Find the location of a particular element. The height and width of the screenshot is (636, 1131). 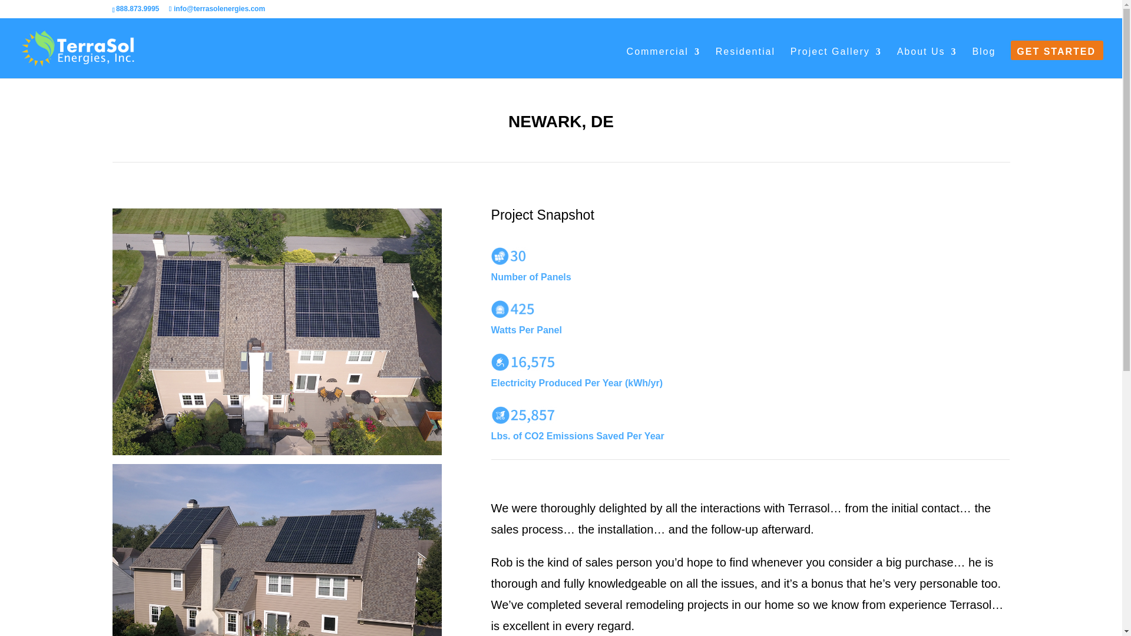

25857-co2 is located at coordinates (523, 415).